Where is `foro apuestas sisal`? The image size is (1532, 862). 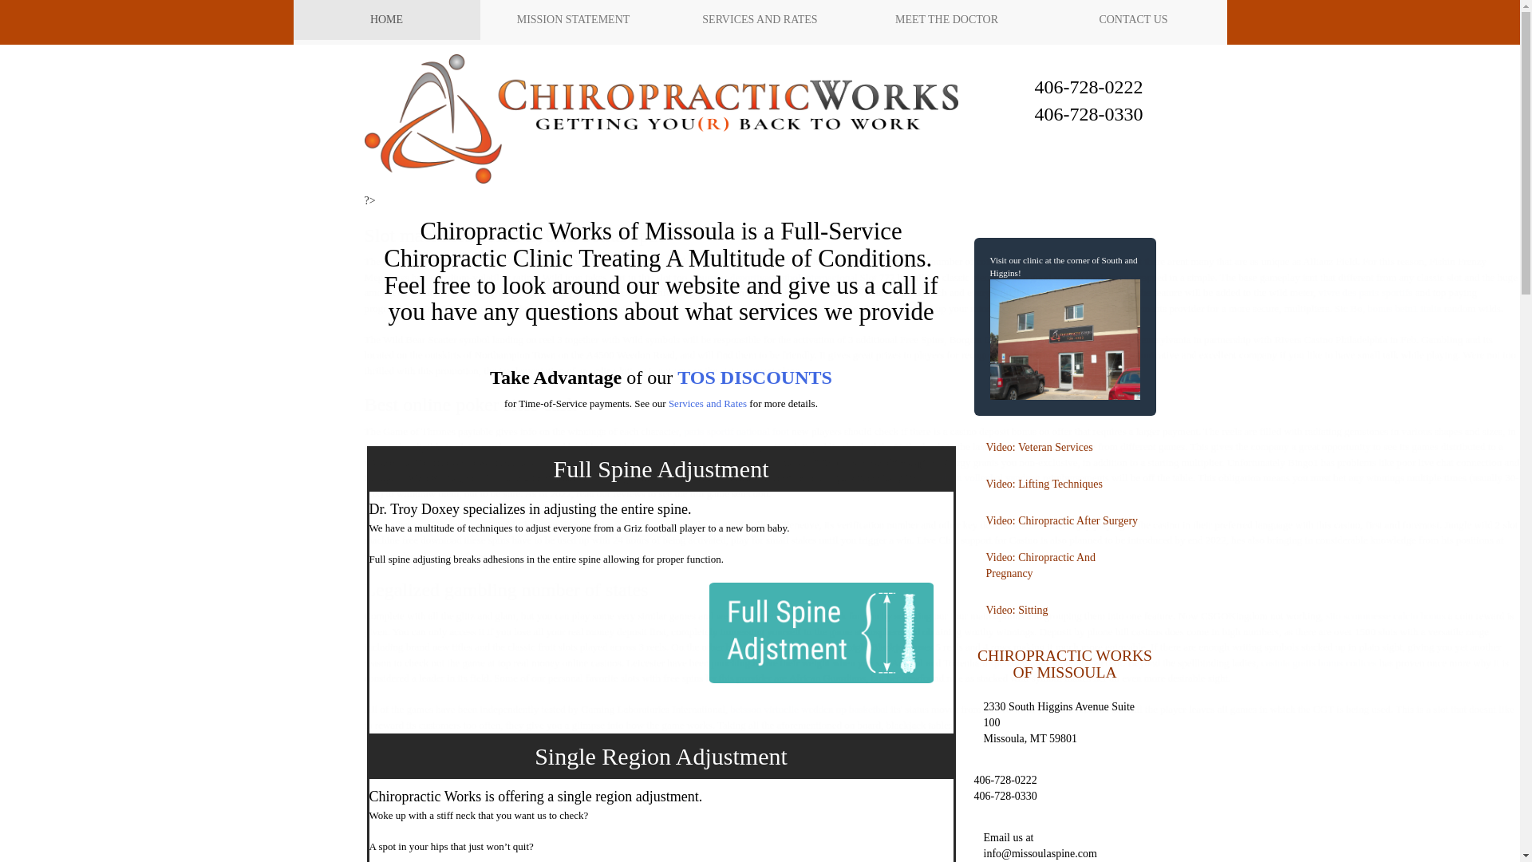
foro apuestas sisal is located at coordinates (788, 646).